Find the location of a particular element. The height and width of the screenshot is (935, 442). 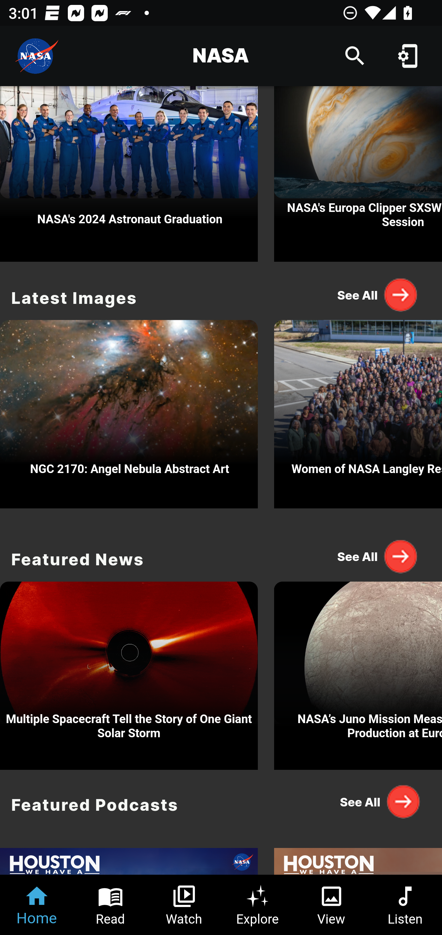

Listen
Tab 6 of 6 is located at coordinates (405, 905).